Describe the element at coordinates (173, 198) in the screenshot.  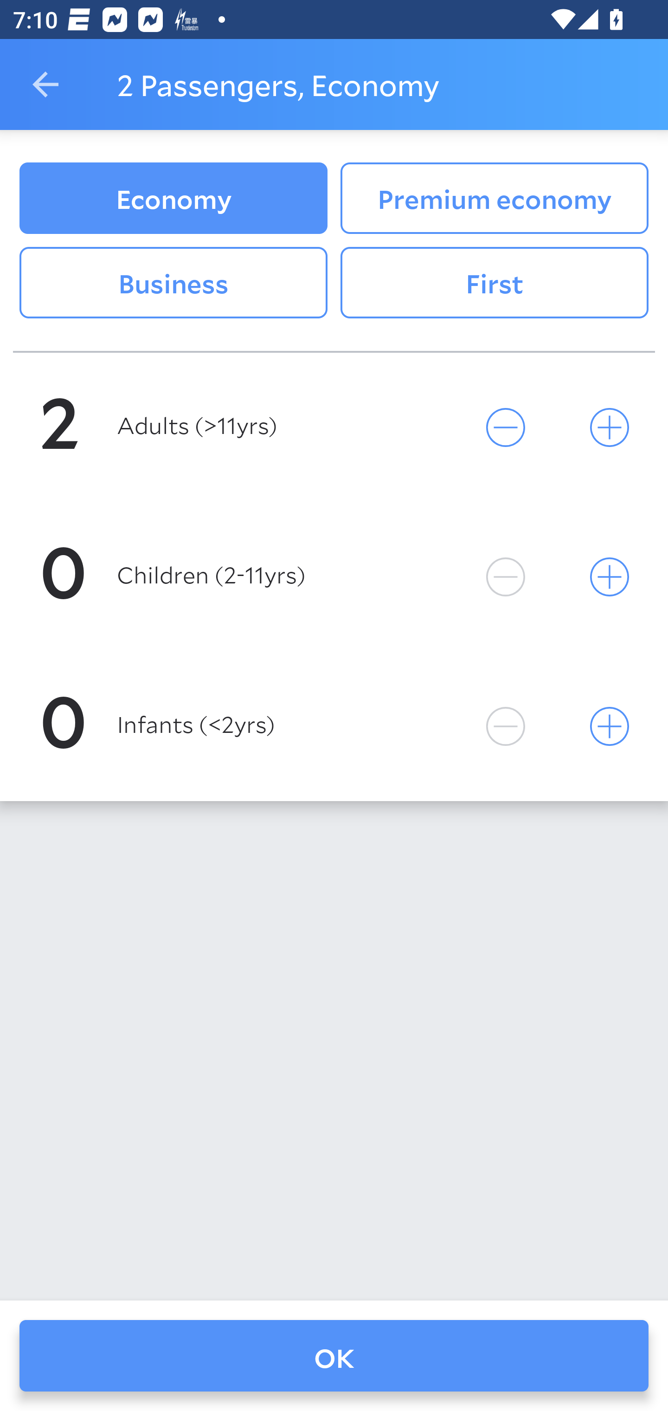
I see `Economy` at that location.